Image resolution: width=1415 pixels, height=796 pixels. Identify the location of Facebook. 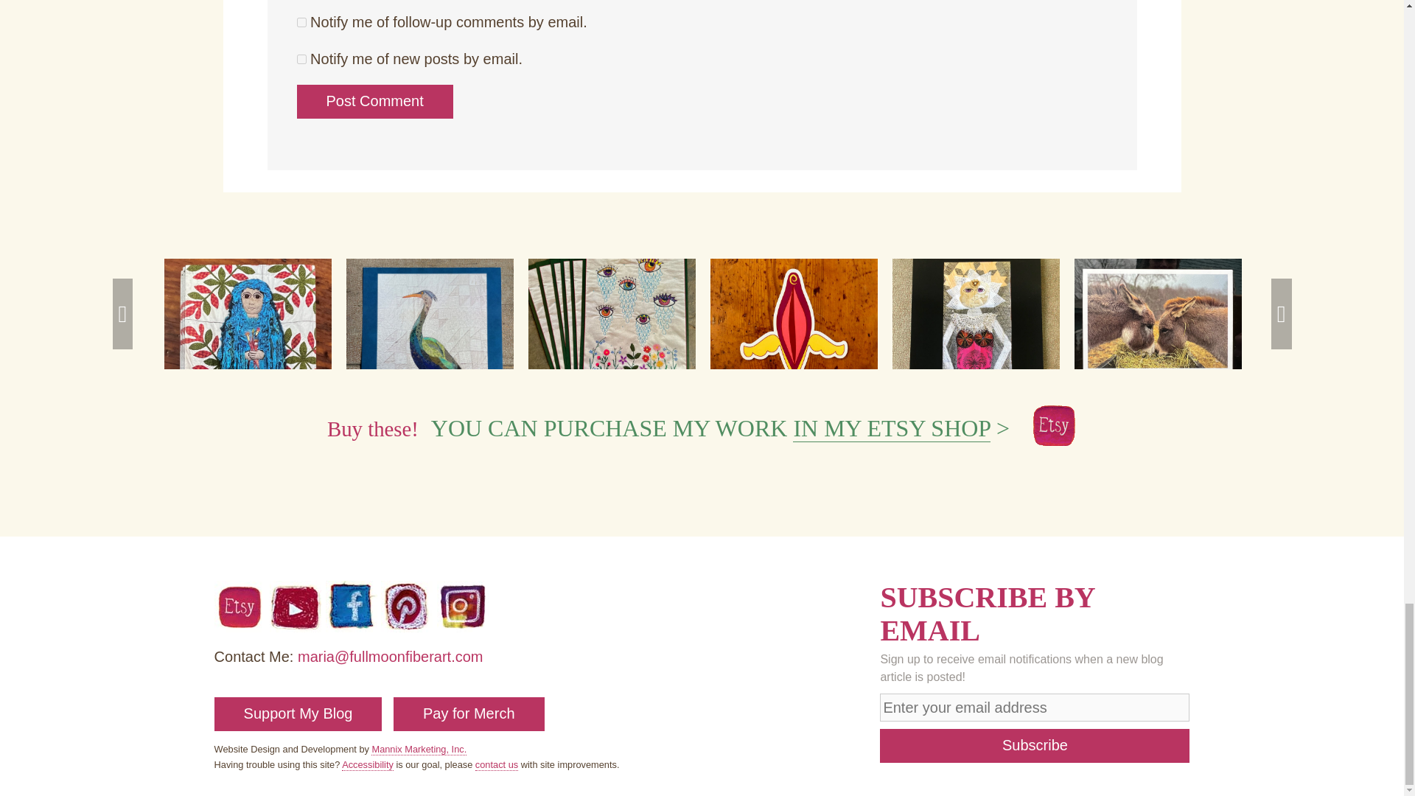
(351, 626).